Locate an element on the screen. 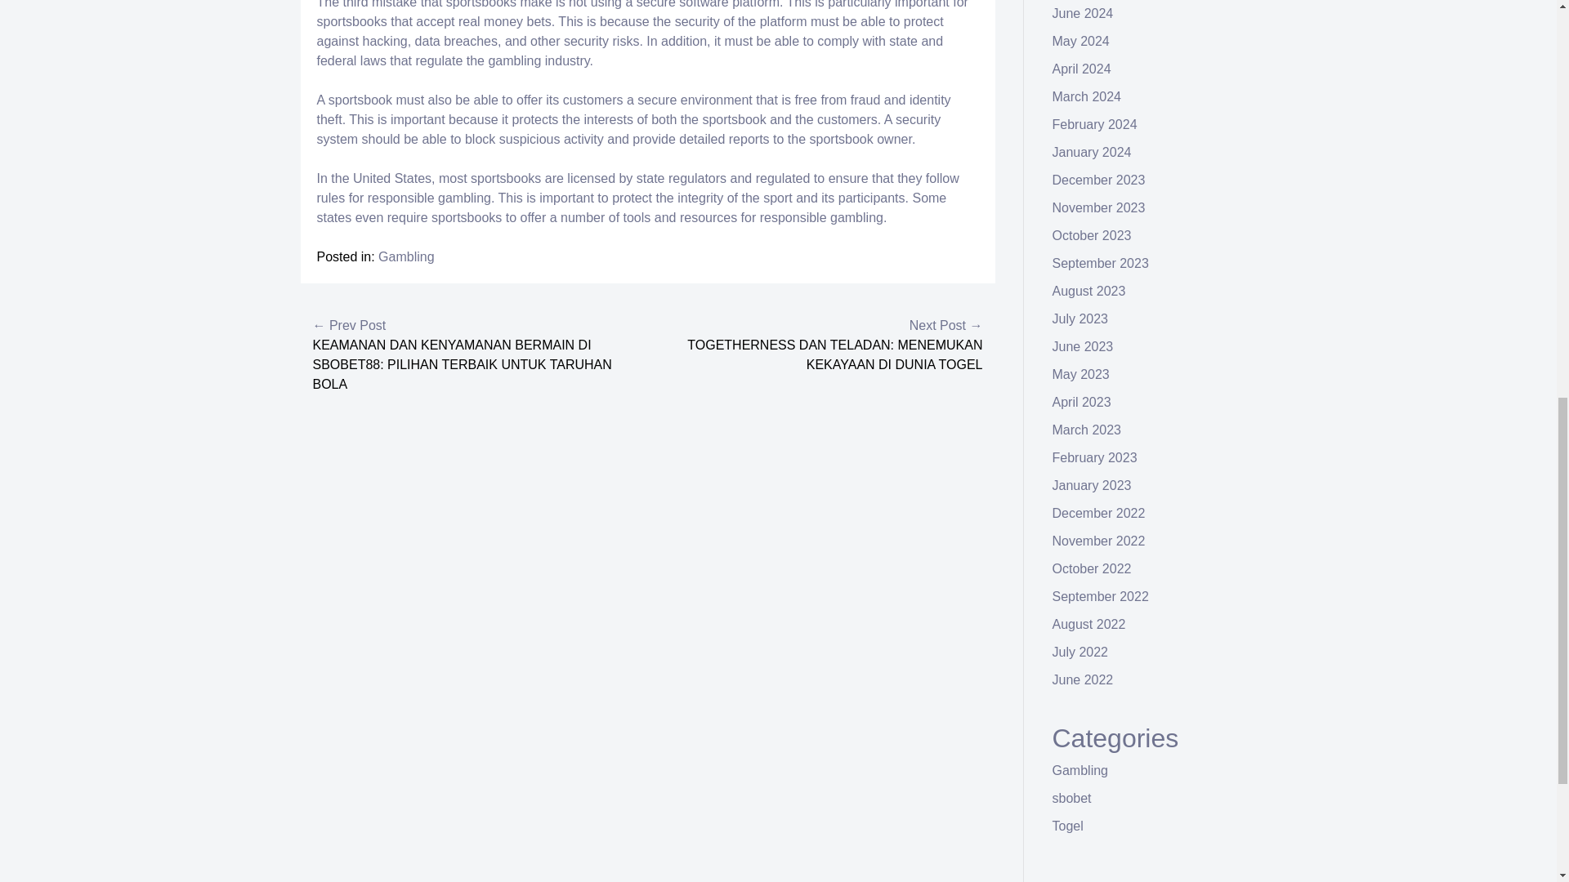 Image resolution: width=1569 pixels, height=882 pixels. September 2023 is located at coordinates (1100, 263).